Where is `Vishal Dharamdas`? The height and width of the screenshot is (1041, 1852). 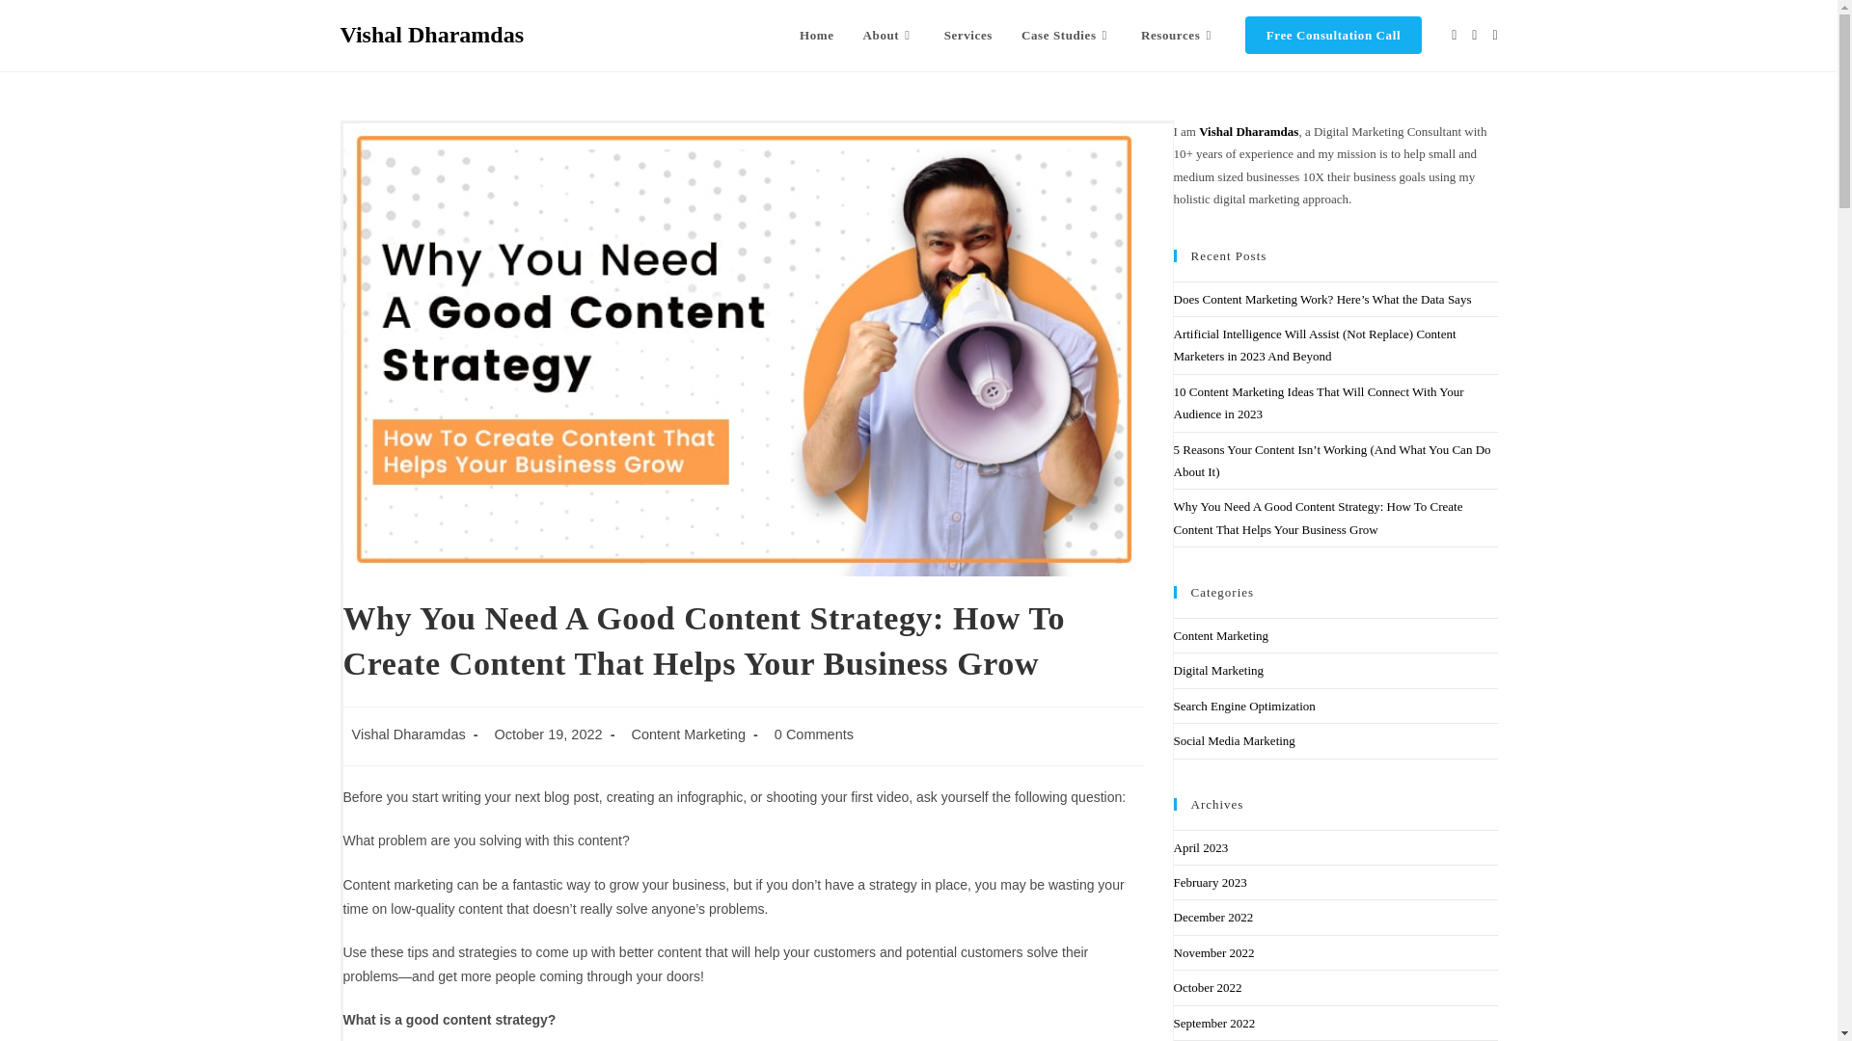 Vishal Dharamdas is located at coordinates (430, 34).